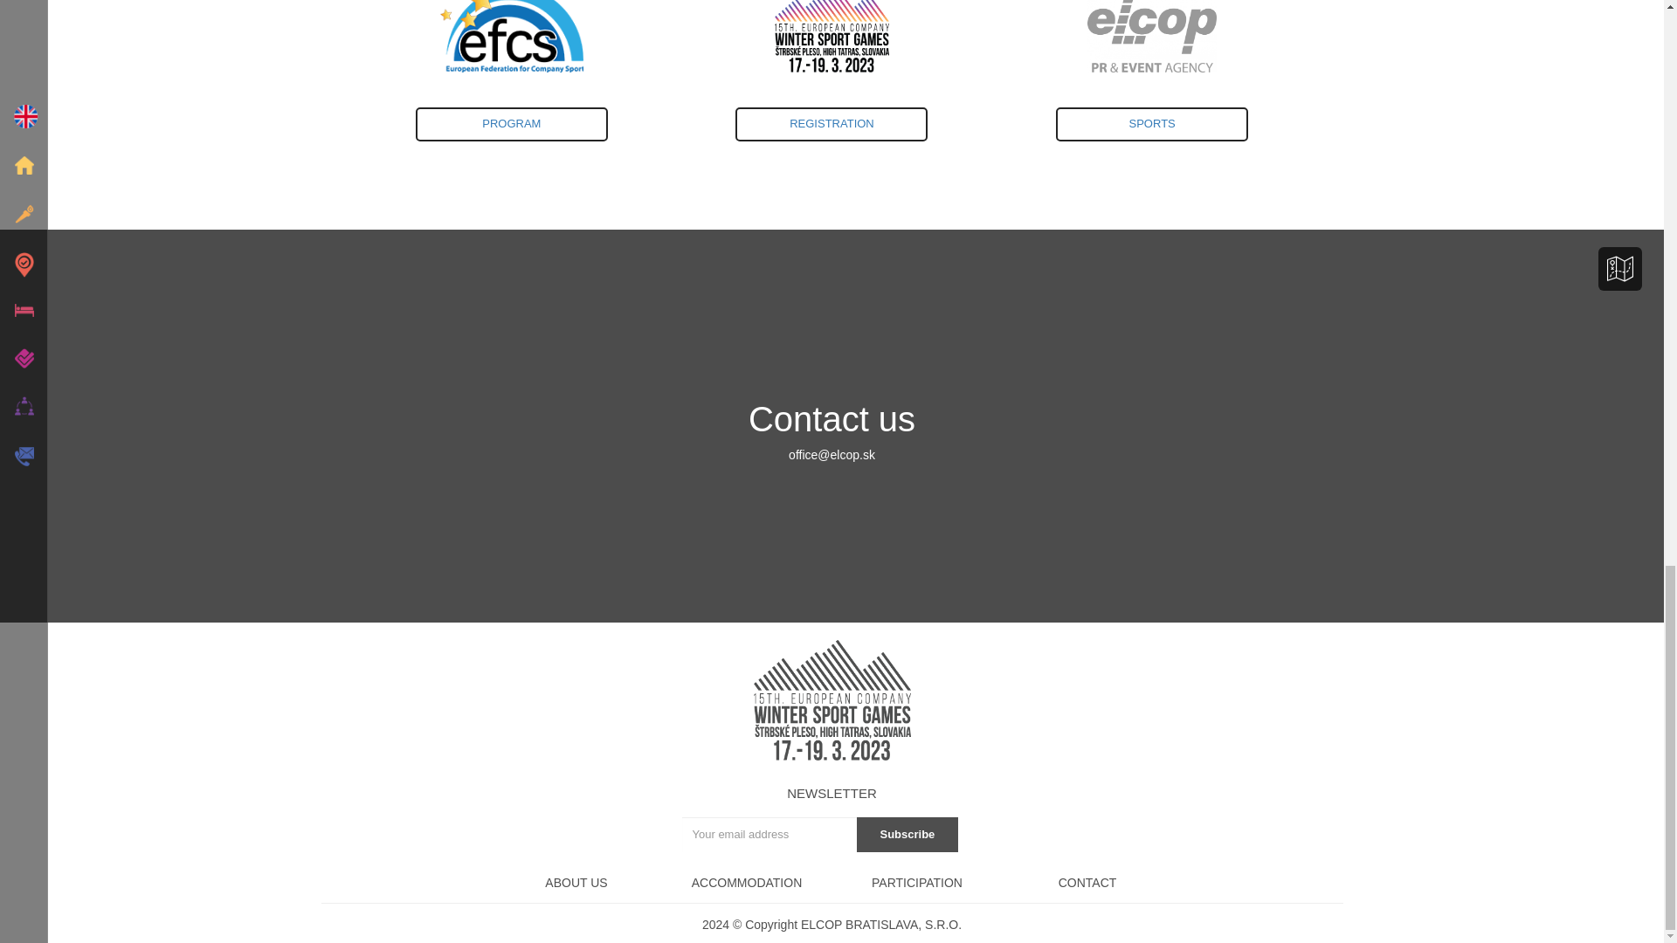 This screenshot has height=943, width=1677. What do you see at coordinates (832, 124) in the screenshot?
I see `REGISTRATION` at bounding box center [832, 124].